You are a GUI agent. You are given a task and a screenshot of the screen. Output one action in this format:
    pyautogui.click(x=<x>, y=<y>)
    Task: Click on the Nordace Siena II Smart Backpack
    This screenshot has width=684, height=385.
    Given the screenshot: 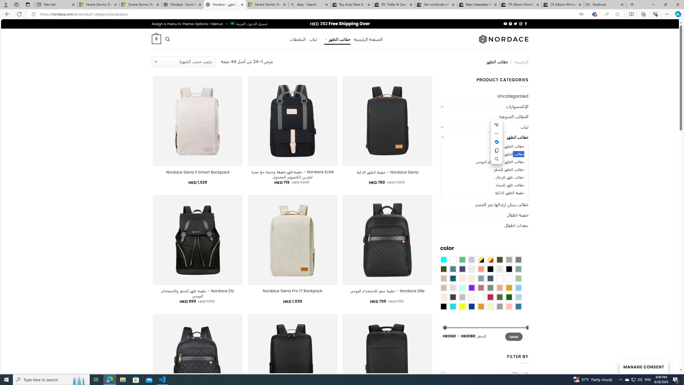 What is the action you would take?
    pyautogui.click(x=198, y=172)
    